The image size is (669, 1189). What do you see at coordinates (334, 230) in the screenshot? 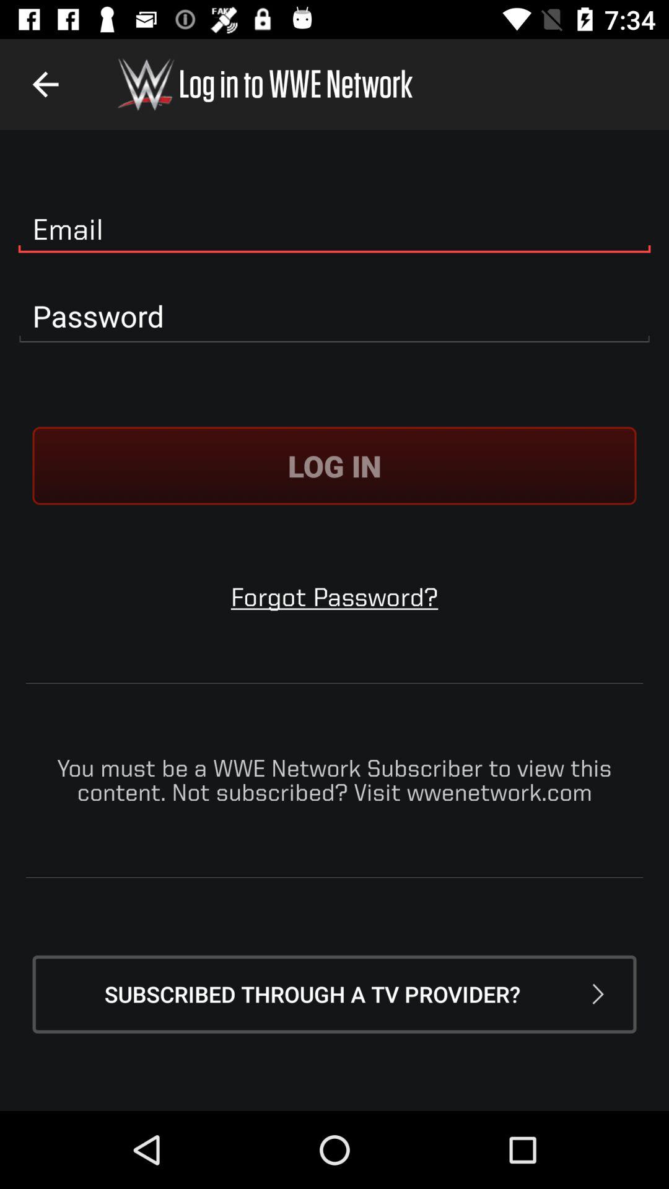
I see `enter email` at bounding box center [334, 230].